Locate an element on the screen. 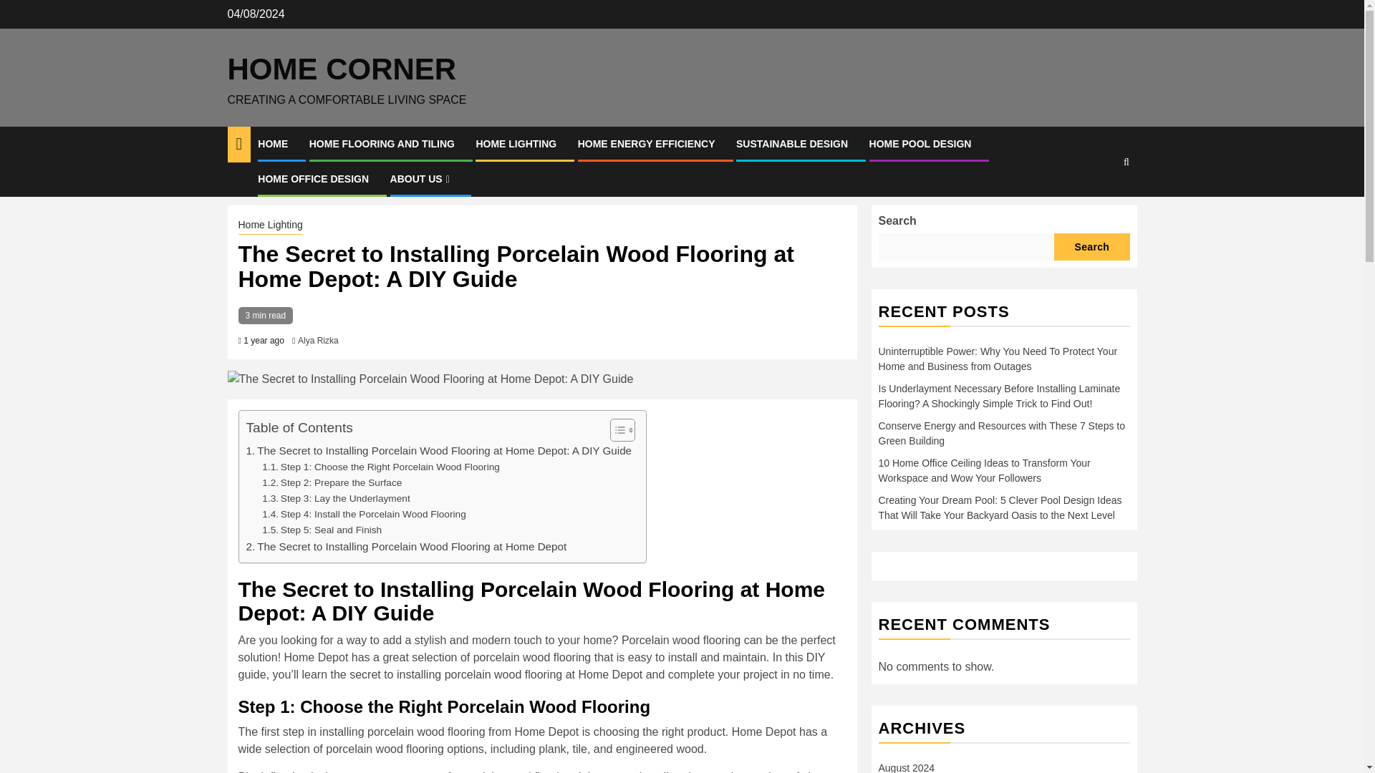 This screenshot has height=773, width=1375. HOME CORNER is located at coordinates (342, 69).